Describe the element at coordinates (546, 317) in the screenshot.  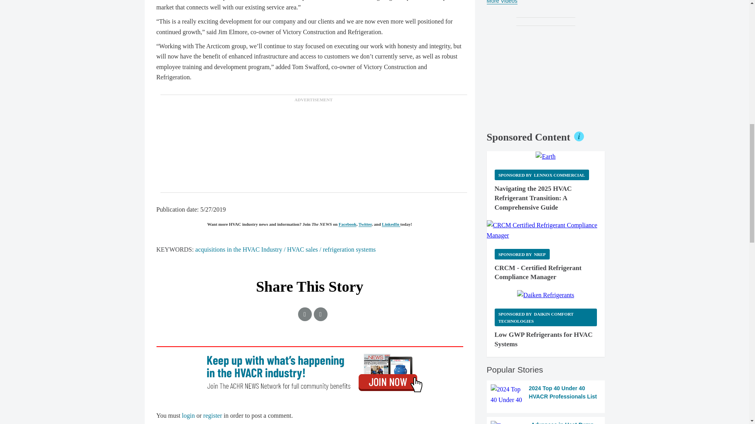
I see `Sponsored by Daikin Comfort Technologies` at that location.